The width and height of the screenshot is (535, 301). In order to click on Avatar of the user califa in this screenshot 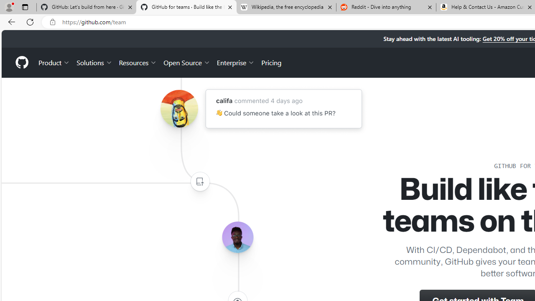, I will do `click(179, 109)`.